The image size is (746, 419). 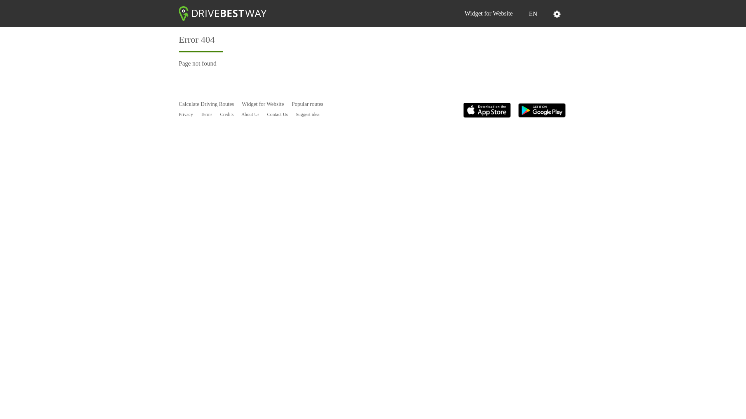 I want to click on Calculate Driving Routes, so click(x=206, y=104).